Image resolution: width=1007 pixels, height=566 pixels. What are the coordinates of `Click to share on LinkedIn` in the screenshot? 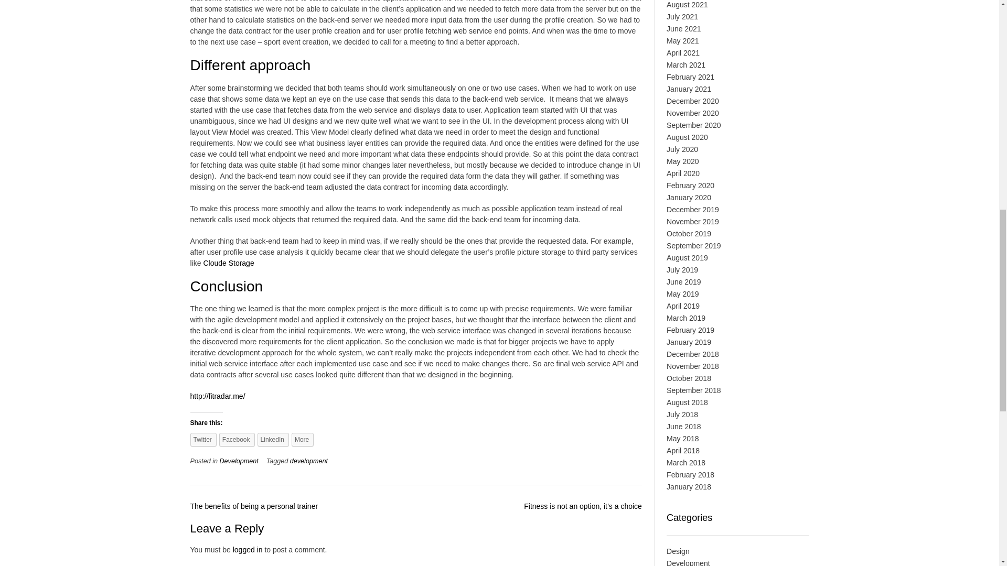 It's located at (273, 440).